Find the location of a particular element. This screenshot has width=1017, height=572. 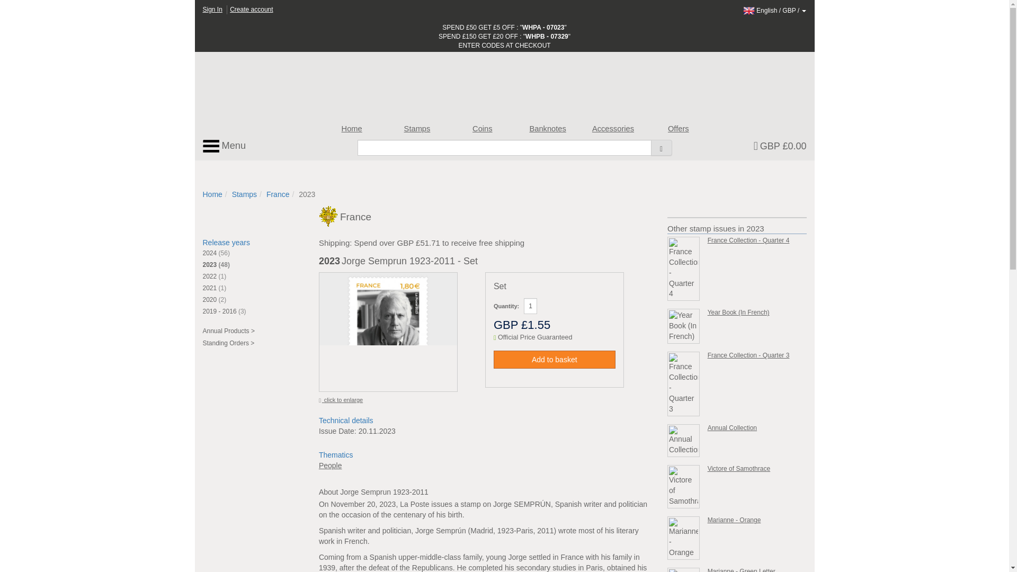

Home is located at coordinates (352, 128).